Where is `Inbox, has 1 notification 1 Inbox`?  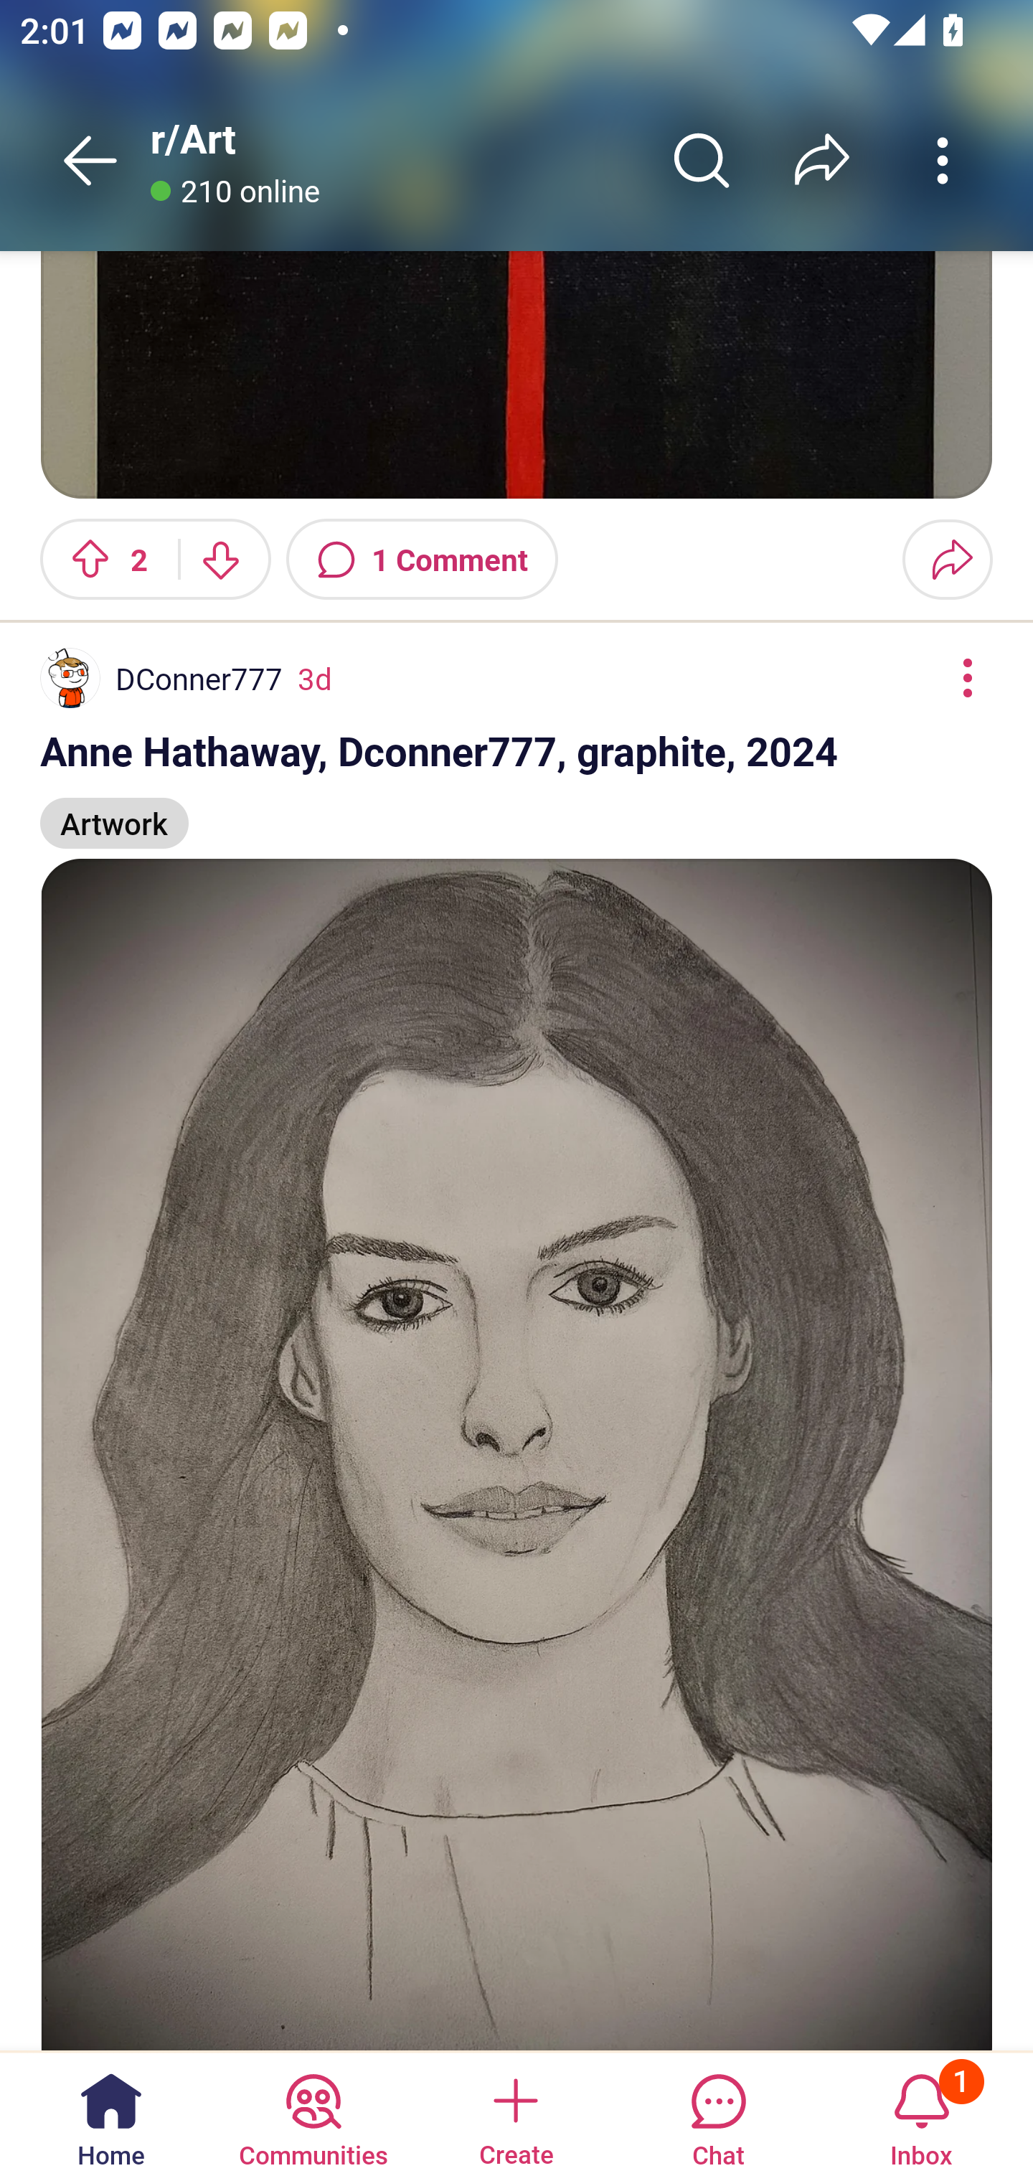
Inbox, has 1 notification 1 Inbox is located at coordinates (921, 2115).